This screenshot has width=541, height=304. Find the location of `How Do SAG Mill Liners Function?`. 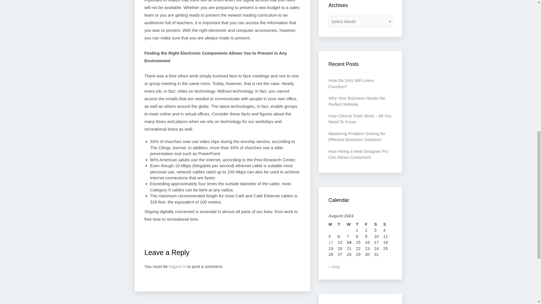

How Do SAG Mill Liners Function? is located at coordinates (351, 83).